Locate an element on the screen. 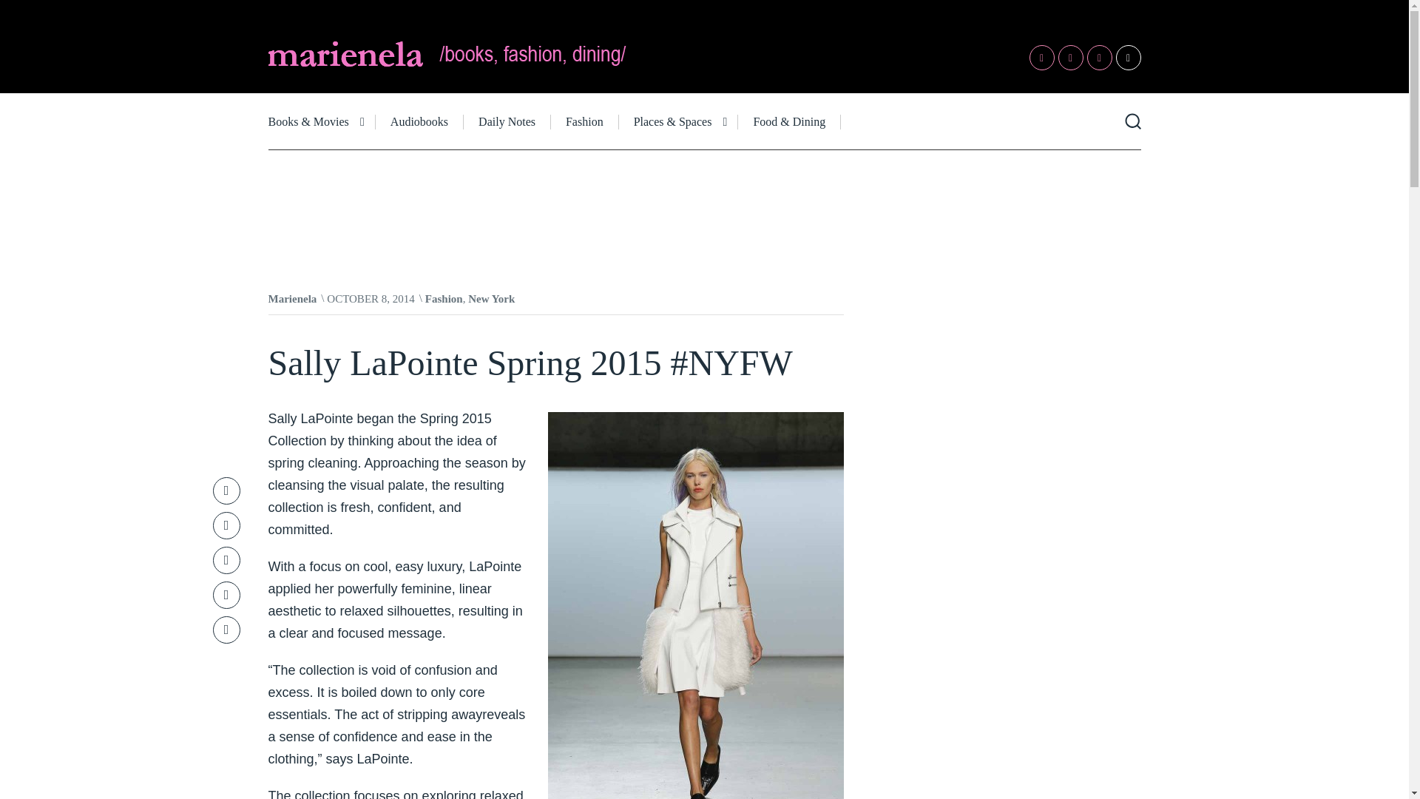  View all posts in New York is located at coordinates (491, 299).